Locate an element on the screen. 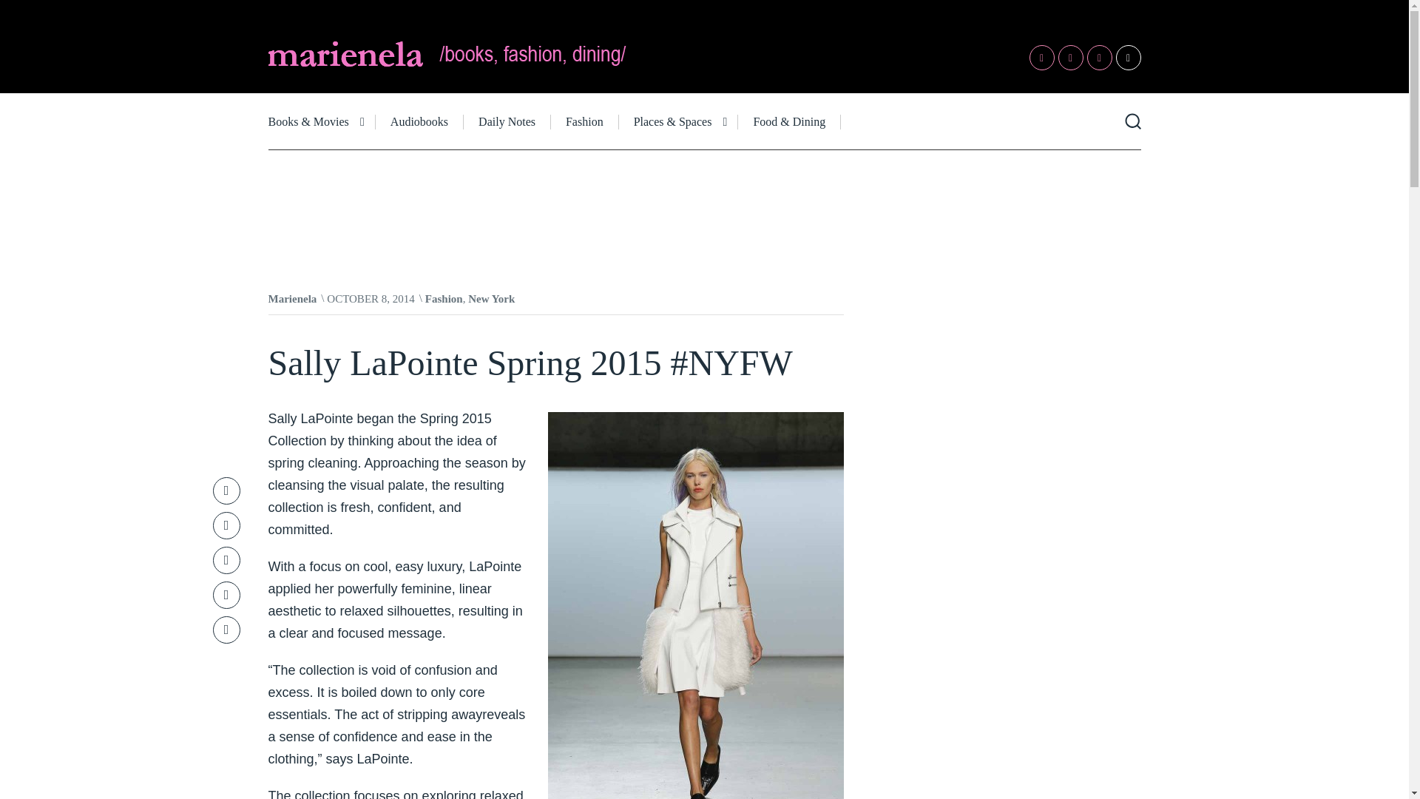  View all posts in New York is located at coordinates (491, 299).